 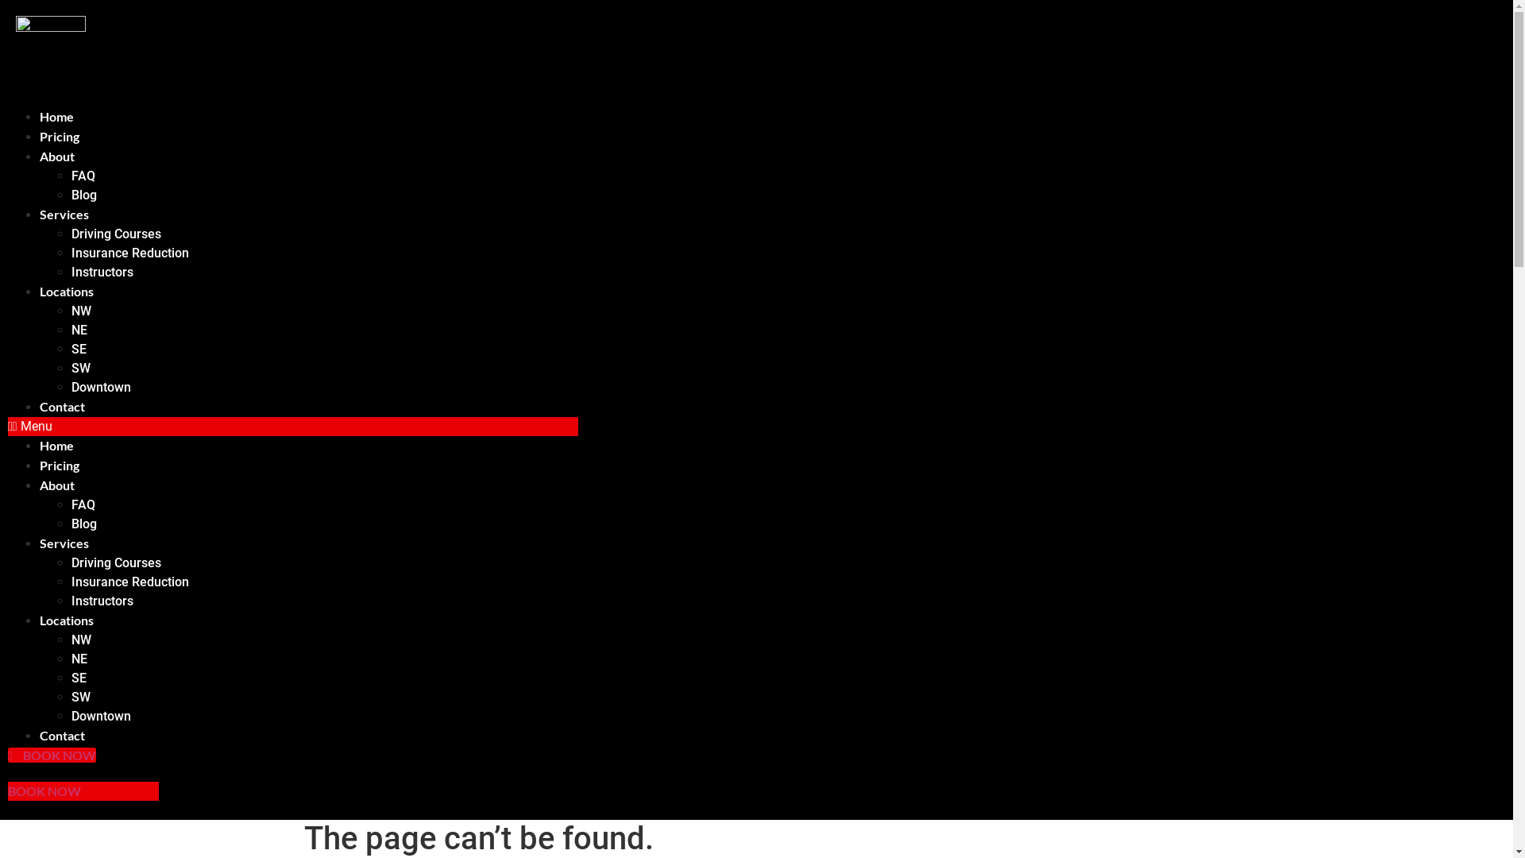 What do you see at coordinates (81, 369) in the screenshot?
I see `SW` at bounding box center [81, 369].